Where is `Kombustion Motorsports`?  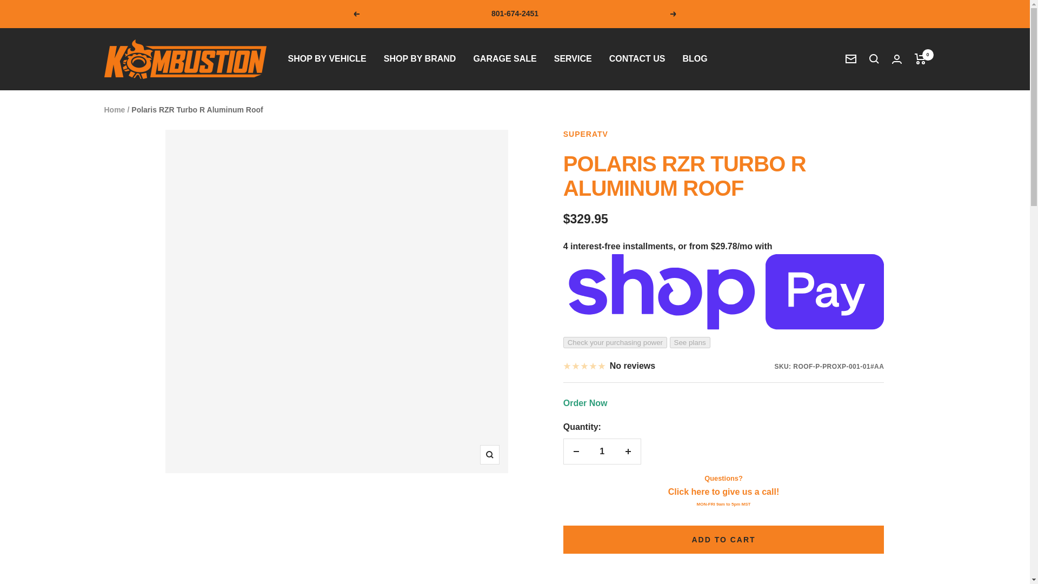 Kombustion Motorsports is located at coordinates (185, 59).